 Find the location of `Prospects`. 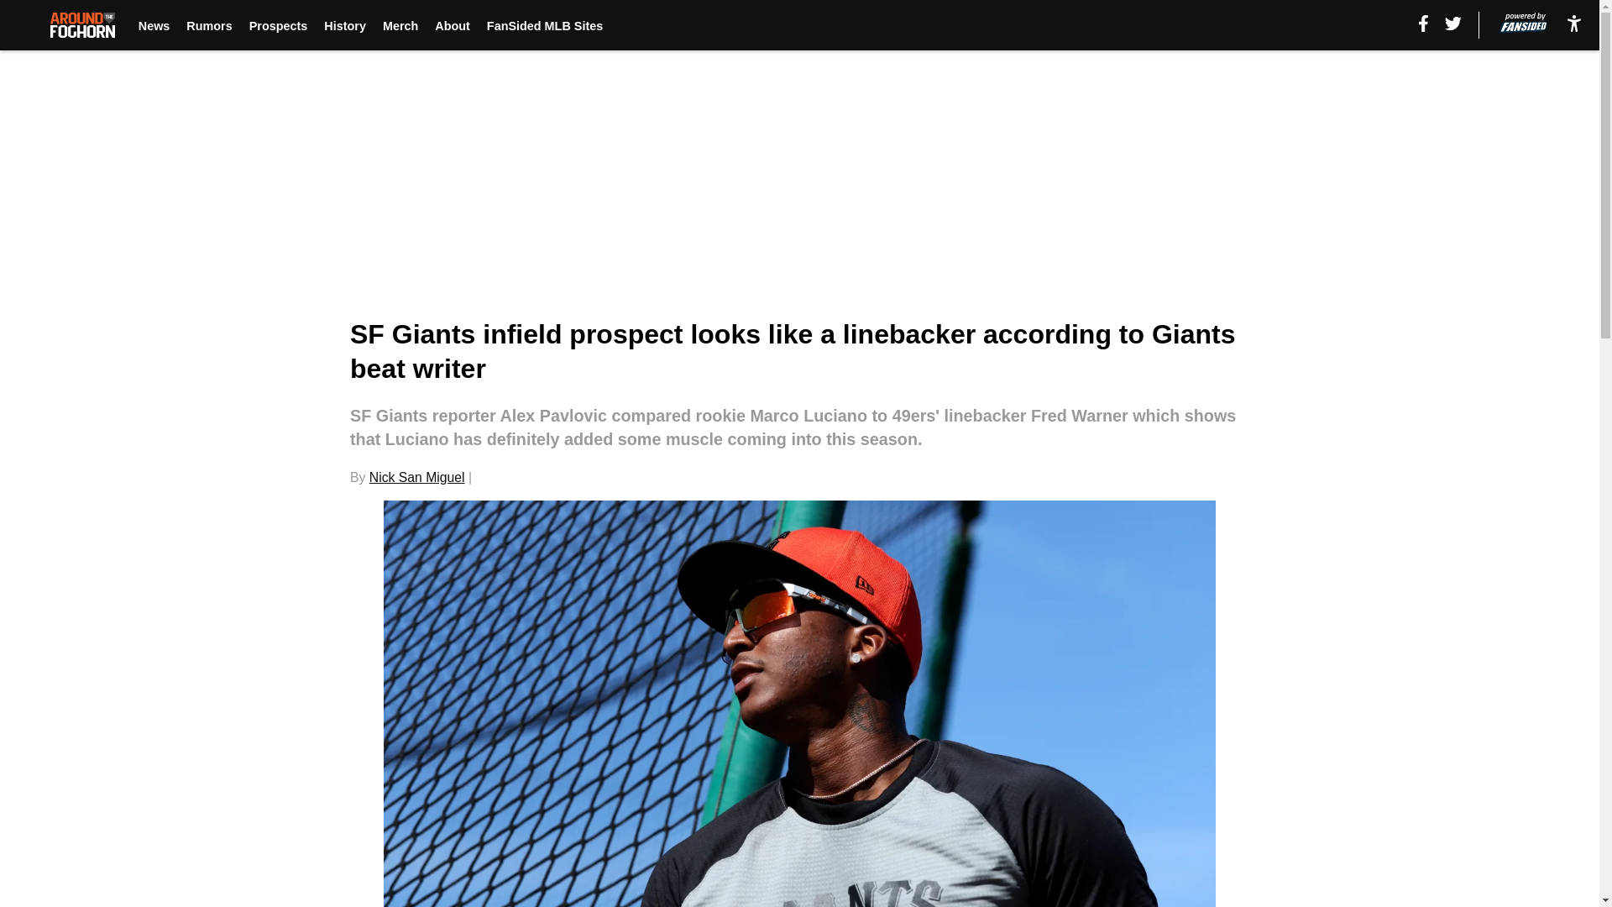

Prospects is located at coordinates (279, 25).